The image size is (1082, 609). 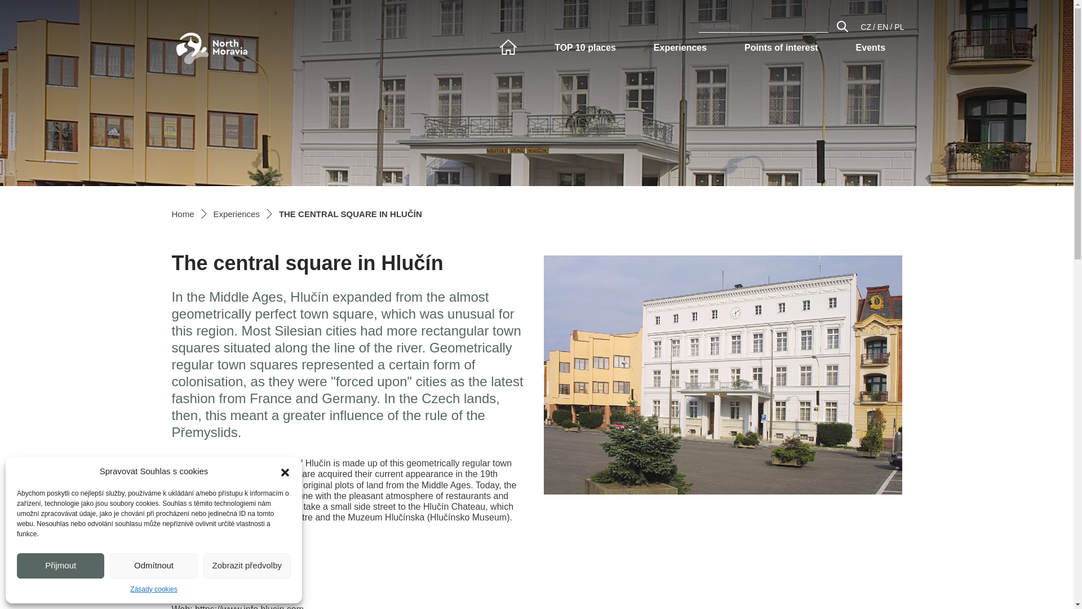 I want to click on CZ, so click(x=866, y=27).